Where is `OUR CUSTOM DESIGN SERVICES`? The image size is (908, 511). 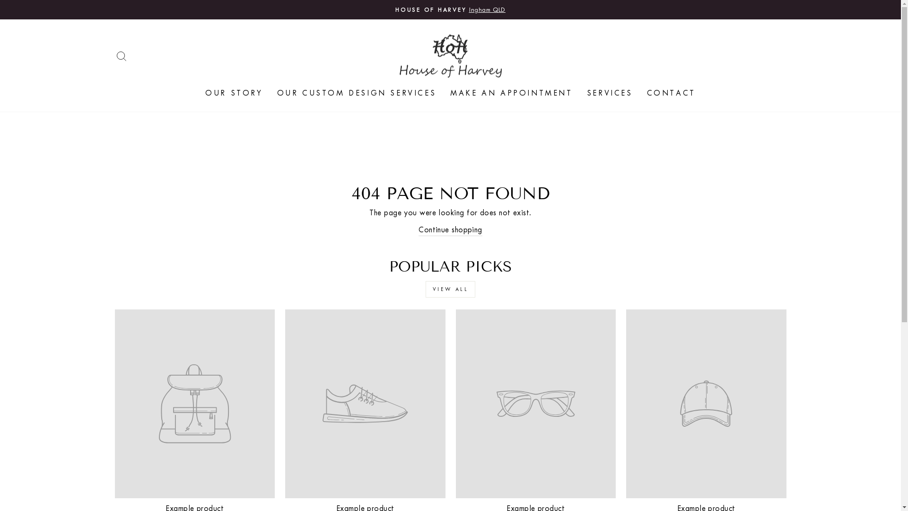
OUR CUSTOM DESIGN SERVICES is located at coordinates (357, 93).